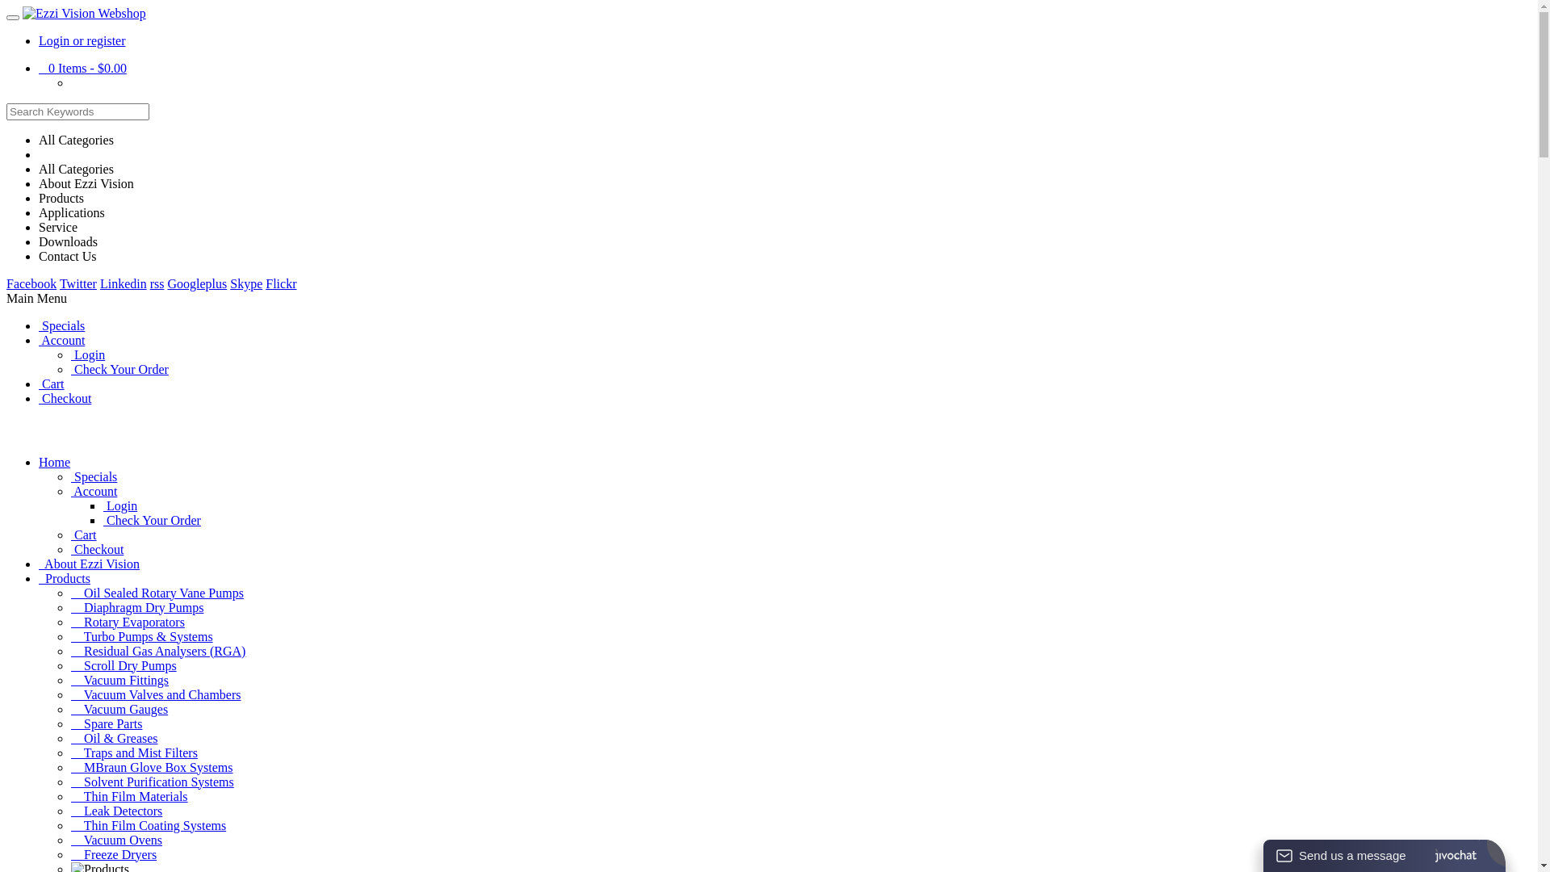 Image resolution: width=1550 pixels, height=872 pixels. I want to click on  Check Your Order, so click(152, 520).